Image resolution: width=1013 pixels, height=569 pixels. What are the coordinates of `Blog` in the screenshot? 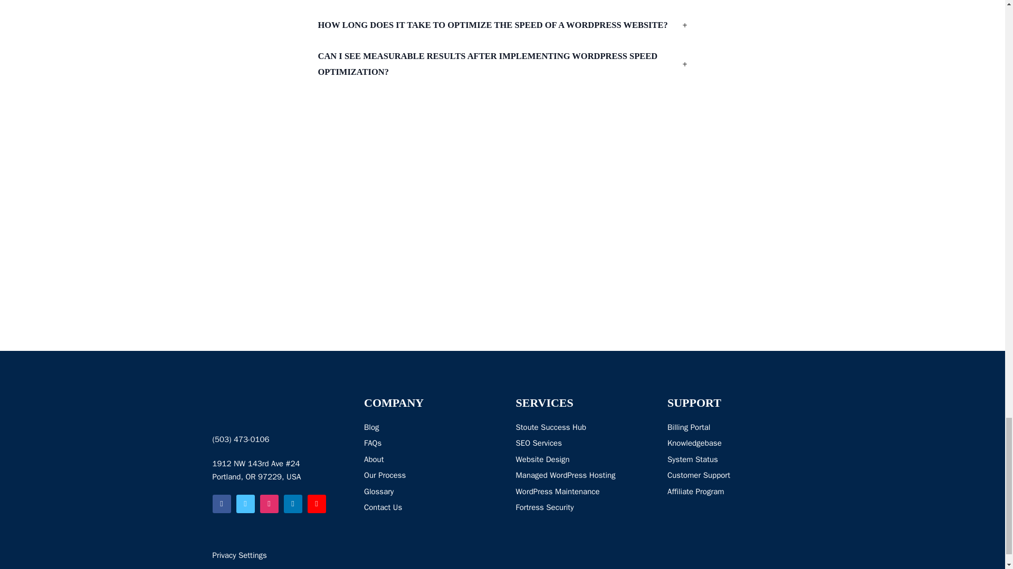 It's located at (385, 428).